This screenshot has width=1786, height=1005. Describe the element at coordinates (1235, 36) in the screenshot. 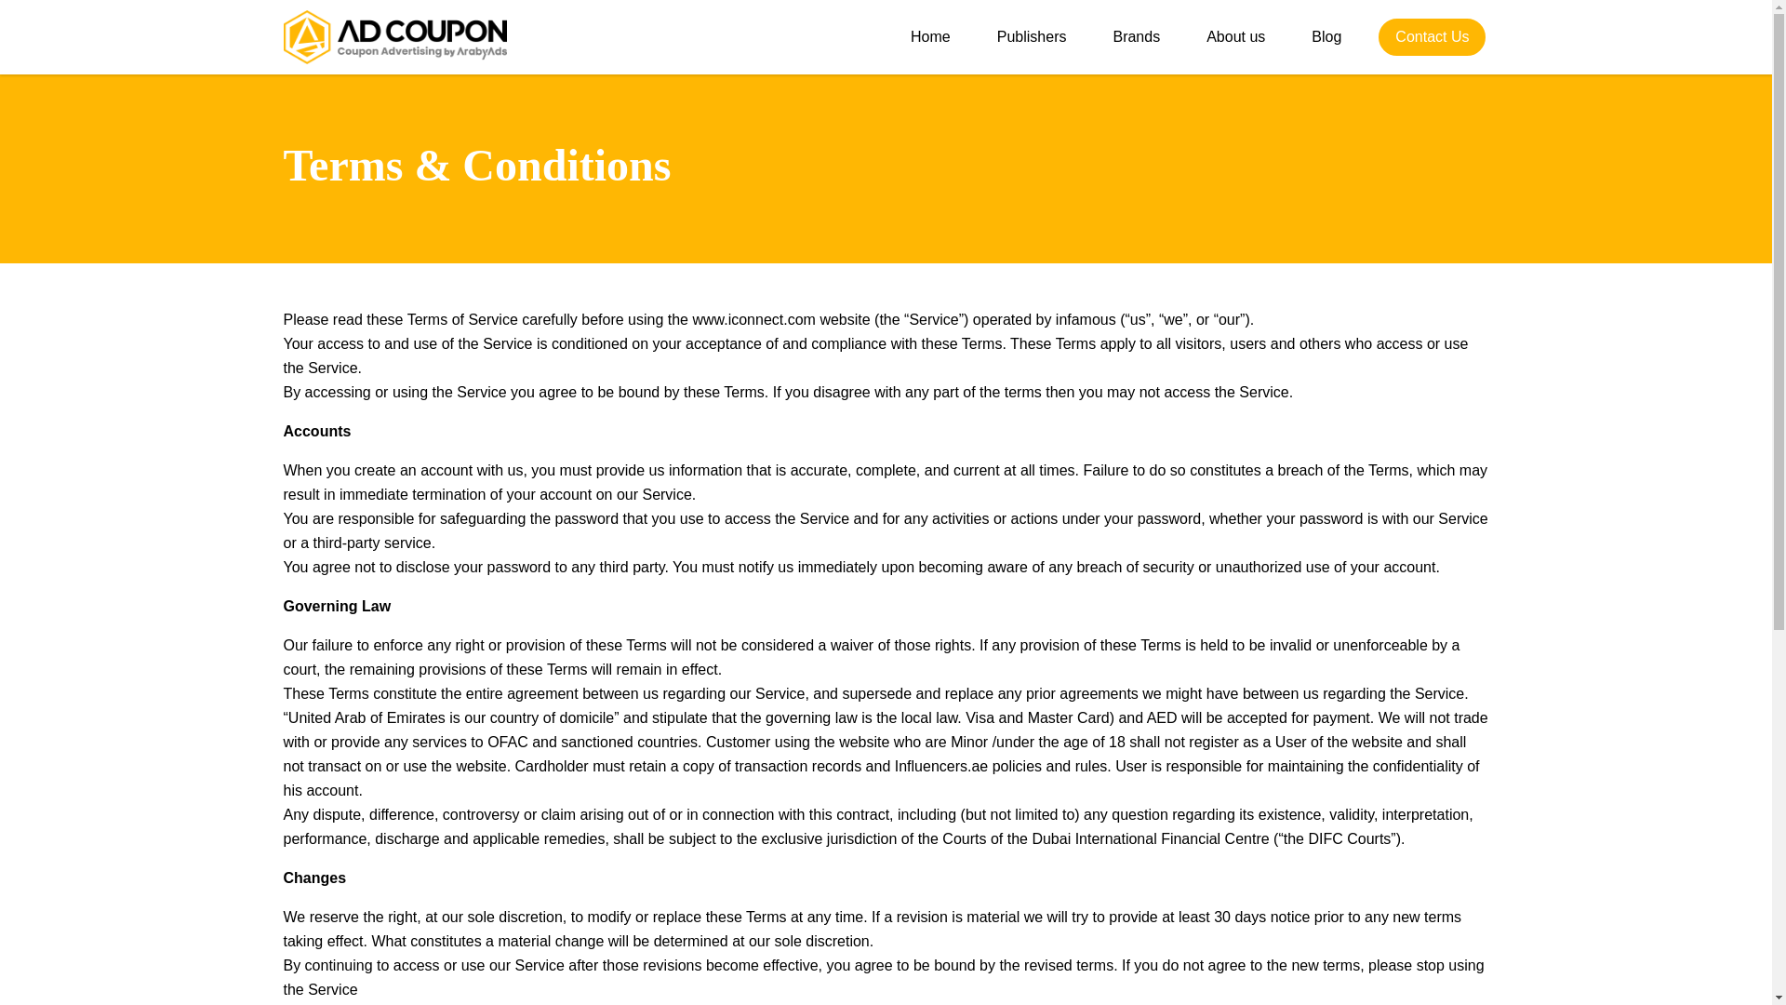

I see `About us` at that location.